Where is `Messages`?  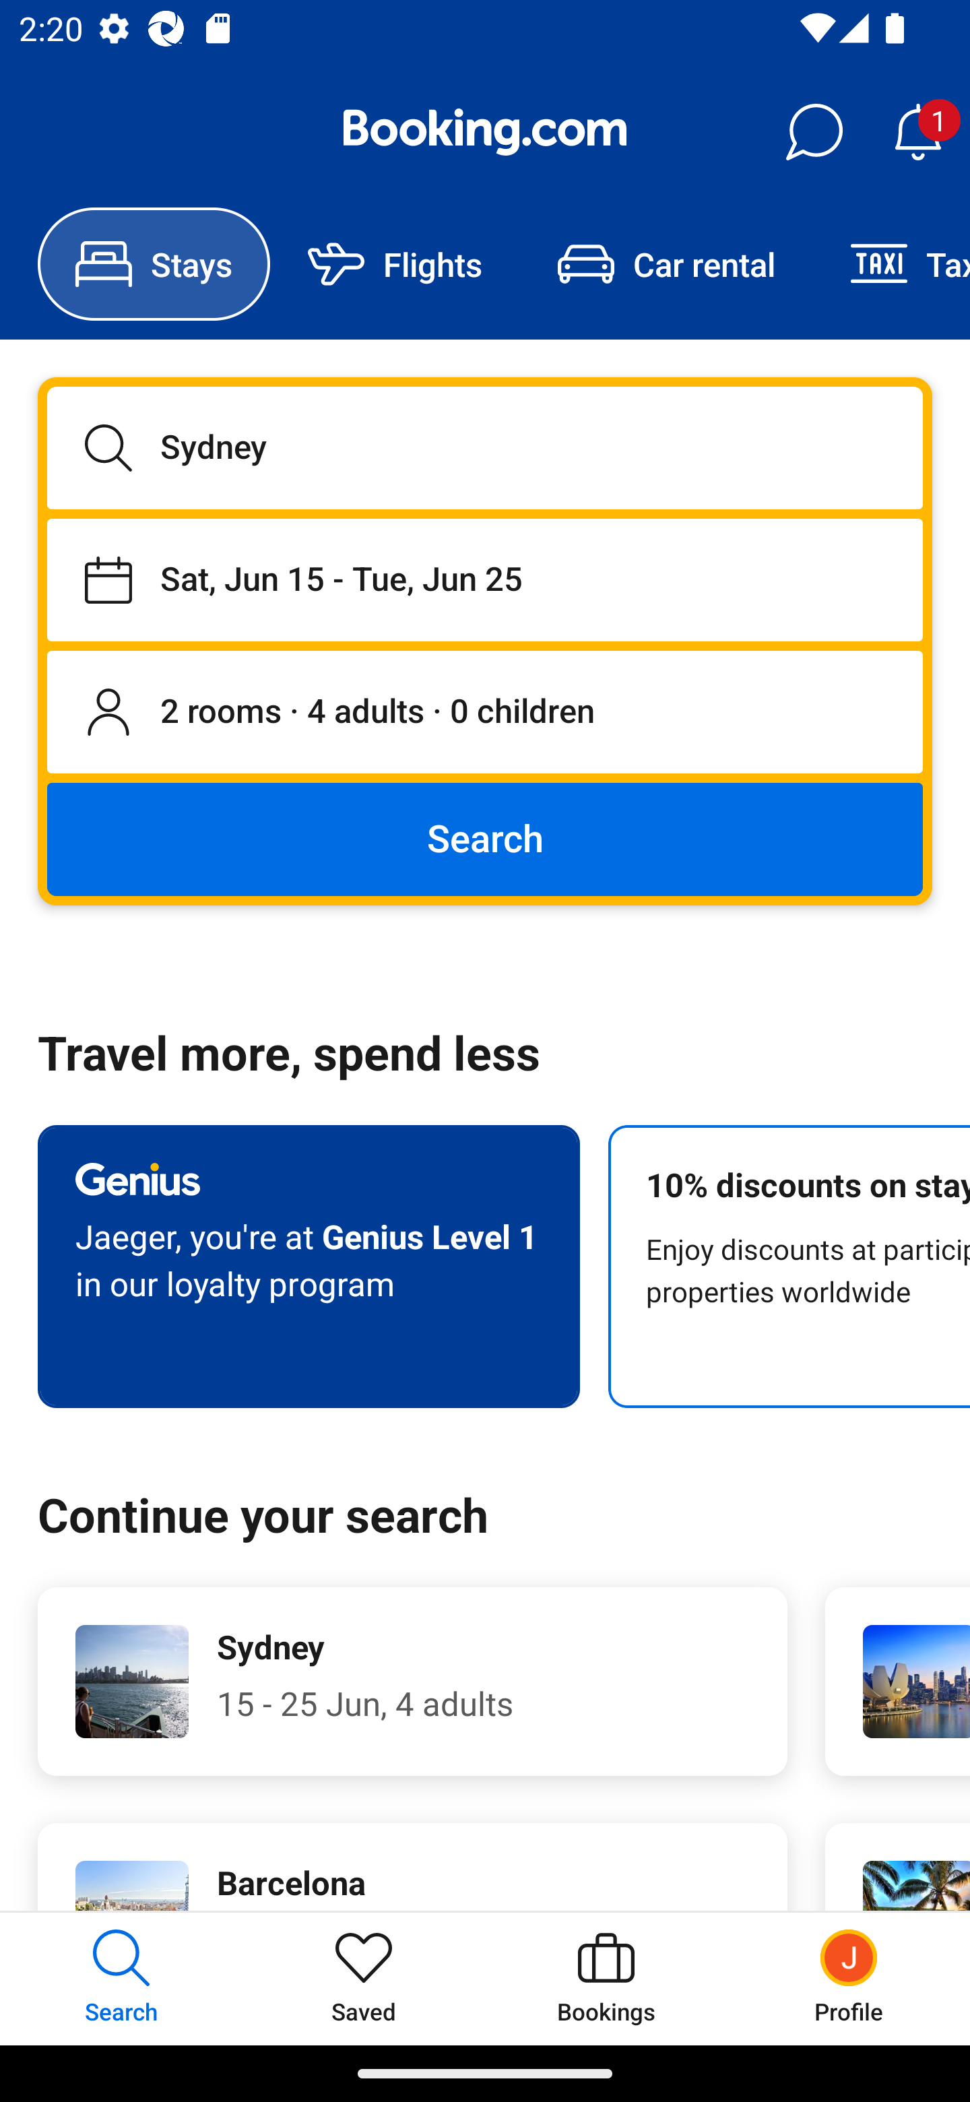
Messages is located at coordinates (814, 132).